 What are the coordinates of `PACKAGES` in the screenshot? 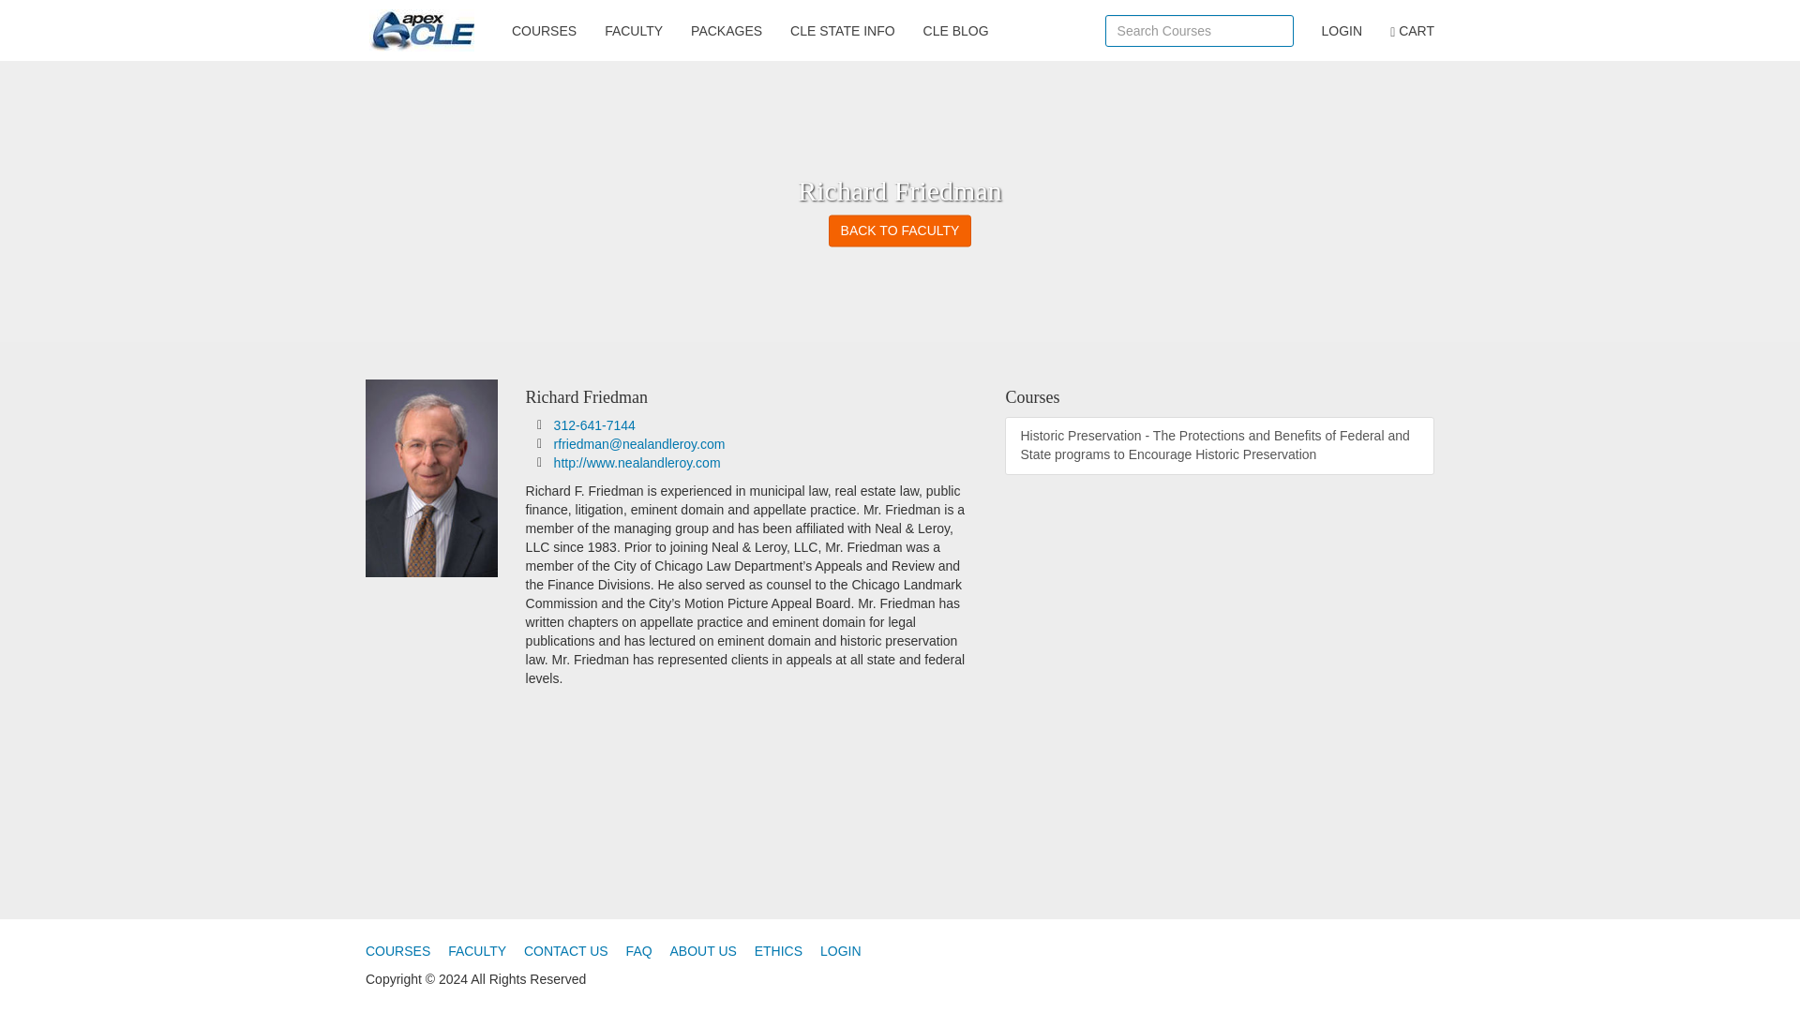 It's located at (726, 30).